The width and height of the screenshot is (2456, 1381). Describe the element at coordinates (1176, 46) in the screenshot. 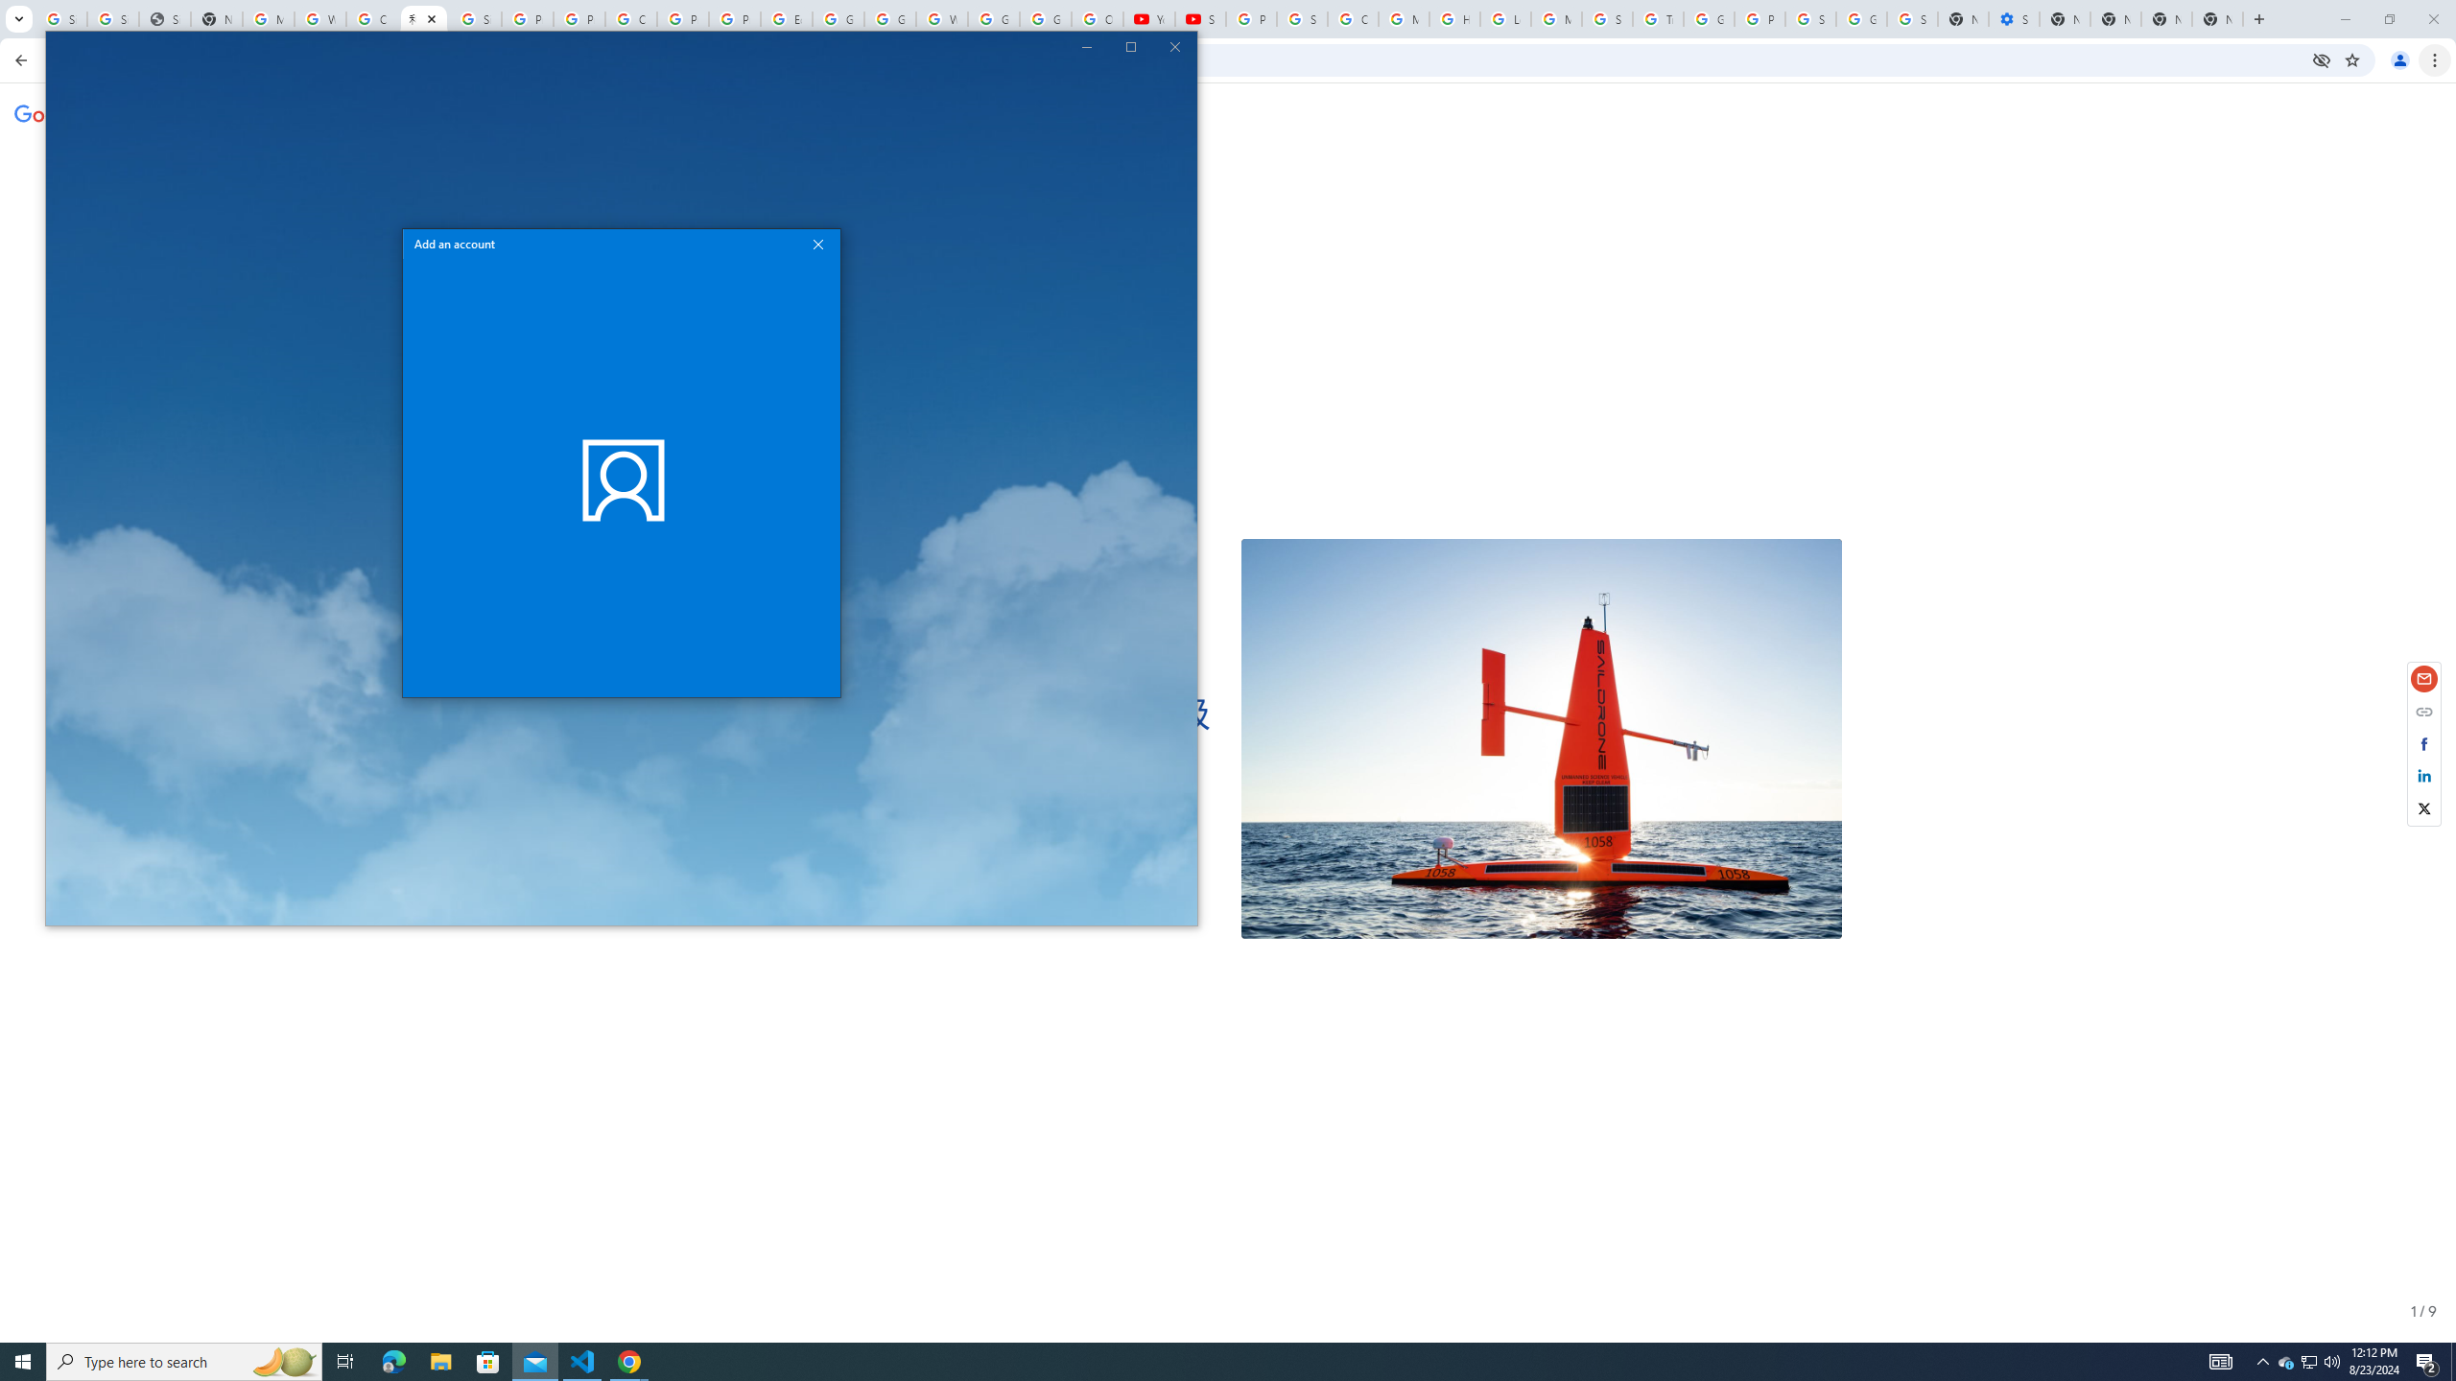

I see `Task View` at that location.